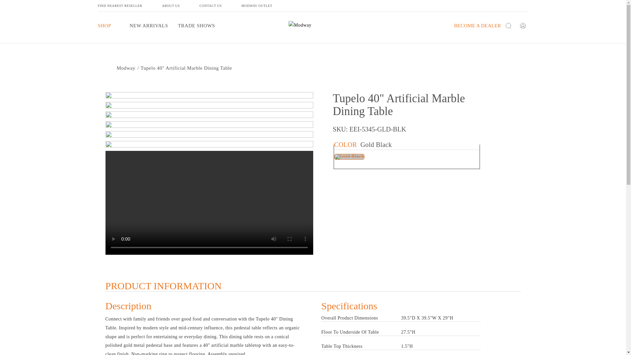  Describe the element at coordinates (181, 5) in the screenshot. I see `ABOUT US` at that location.